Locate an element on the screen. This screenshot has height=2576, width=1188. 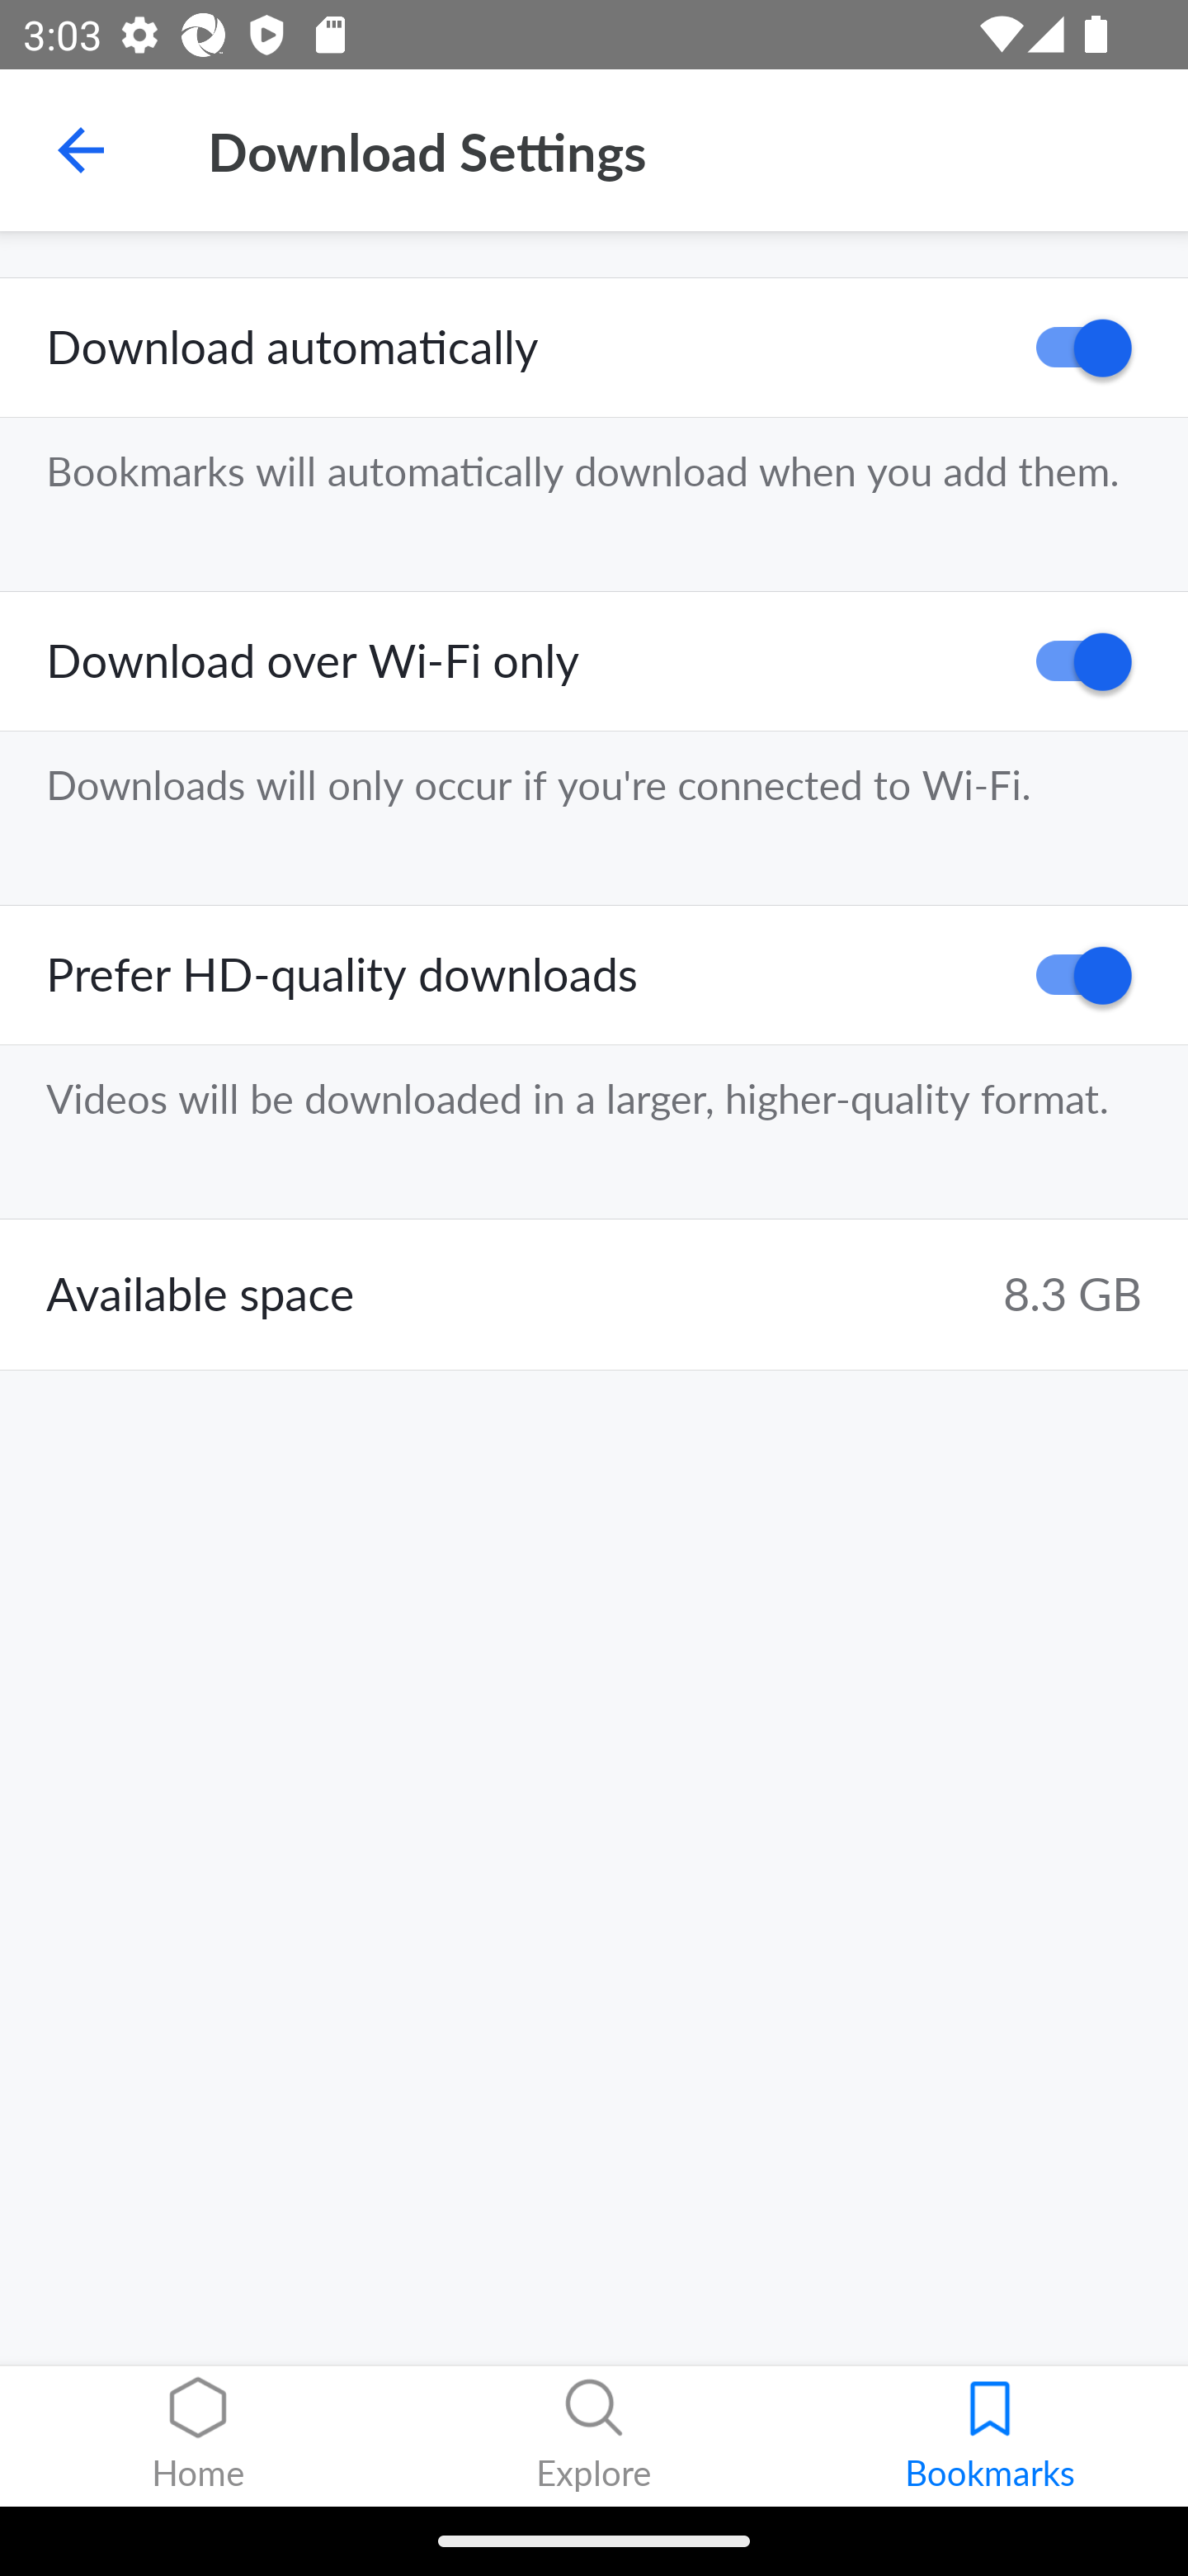
ON is located at coordinates (1072, 348).